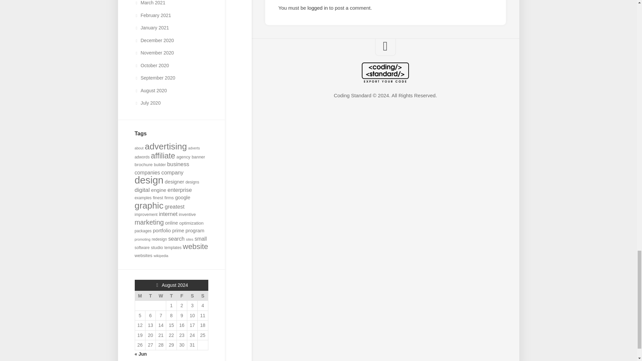  I want to click on Tuesday, so click(150, 295).